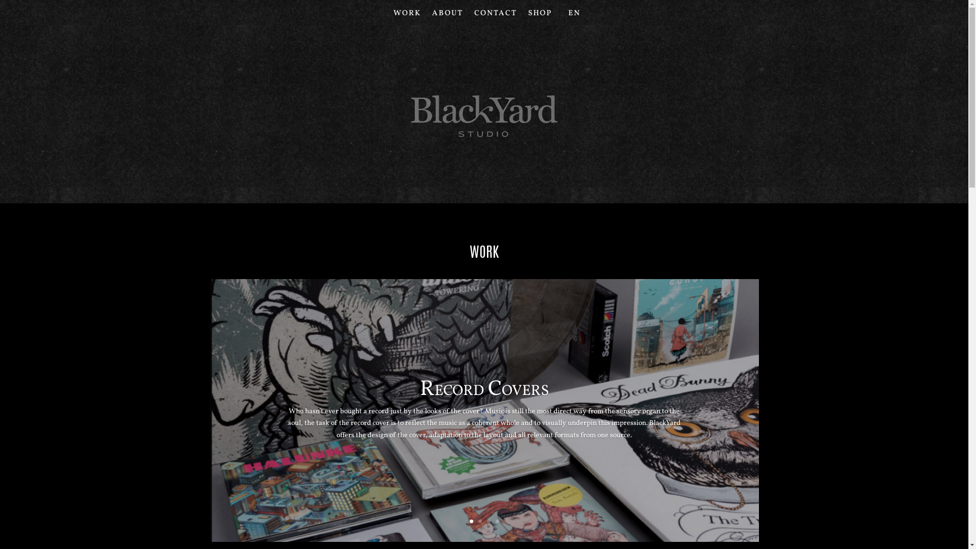  What do you see at coordinates (472, 522) in the screenshot?
I see `1` at bounding box center [472, 522].